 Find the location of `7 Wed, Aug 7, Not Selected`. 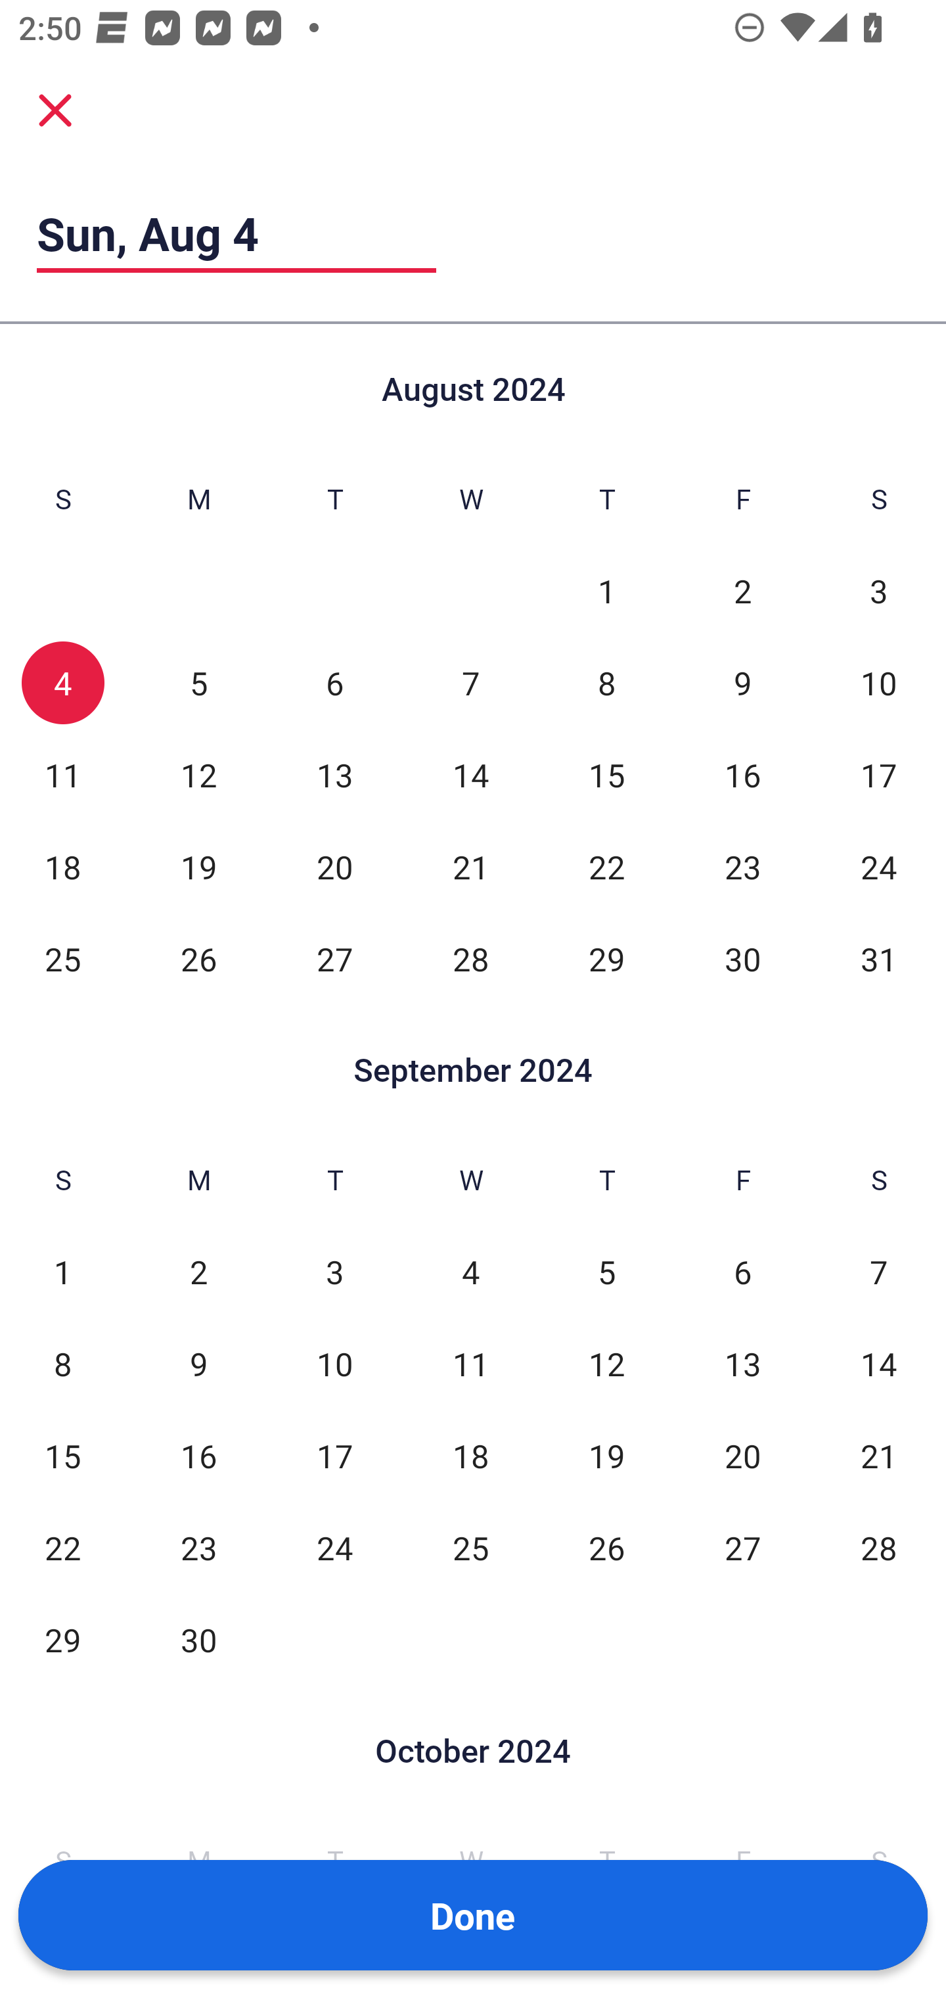

7 Wed, Aug 7, Not Selected is located at coordinates (470, 683).